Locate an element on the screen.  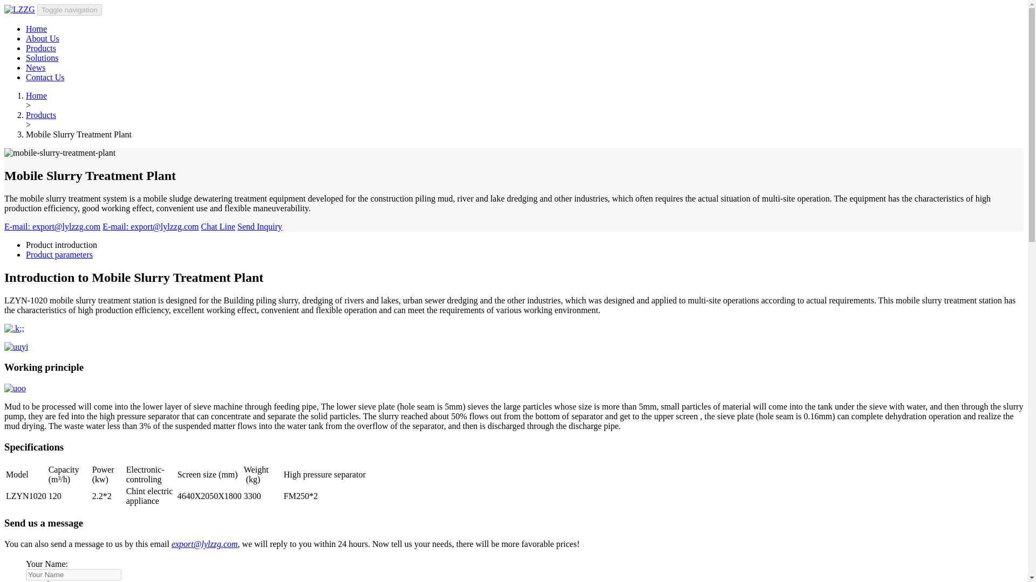
Send Inquiry is located at coordinates (259, 226).